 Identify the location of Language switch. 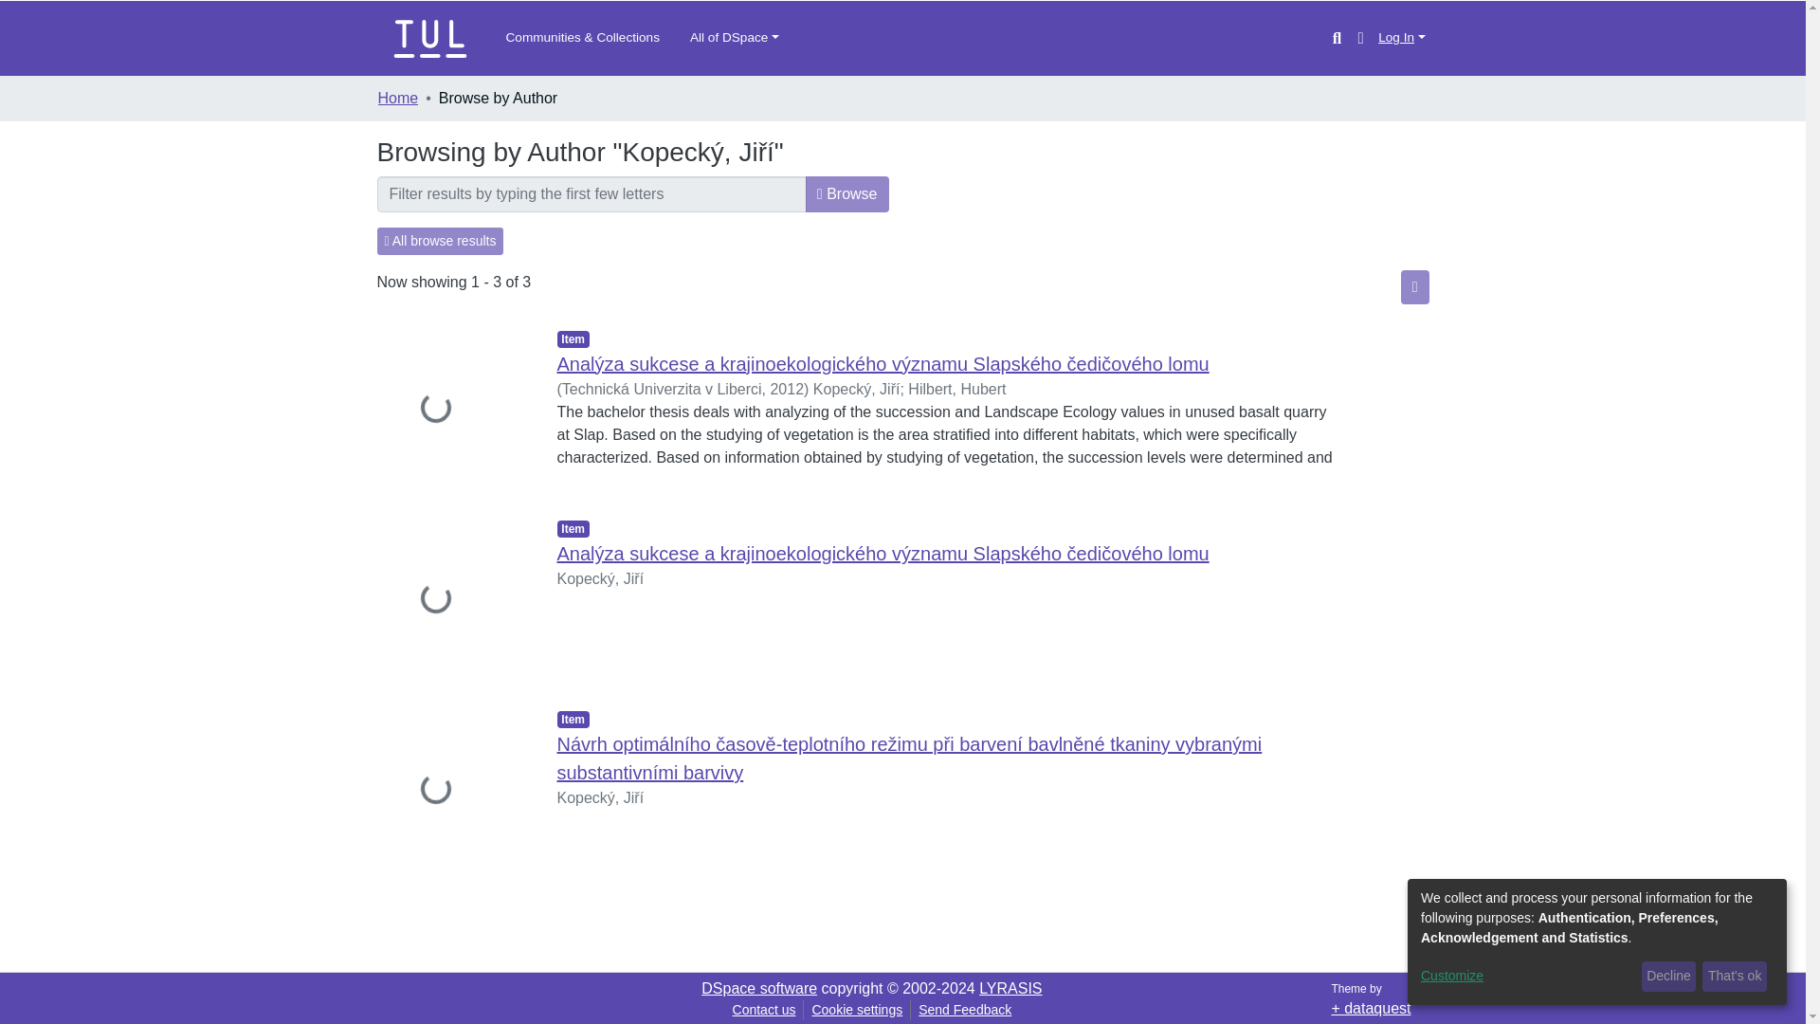
(1359, 38).